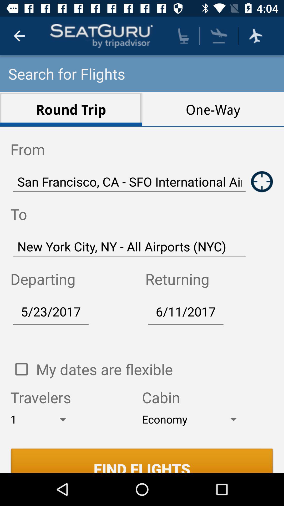 This screenshot has width=284, height=506. I want to click on press the icon below returning, so click(186, 312).